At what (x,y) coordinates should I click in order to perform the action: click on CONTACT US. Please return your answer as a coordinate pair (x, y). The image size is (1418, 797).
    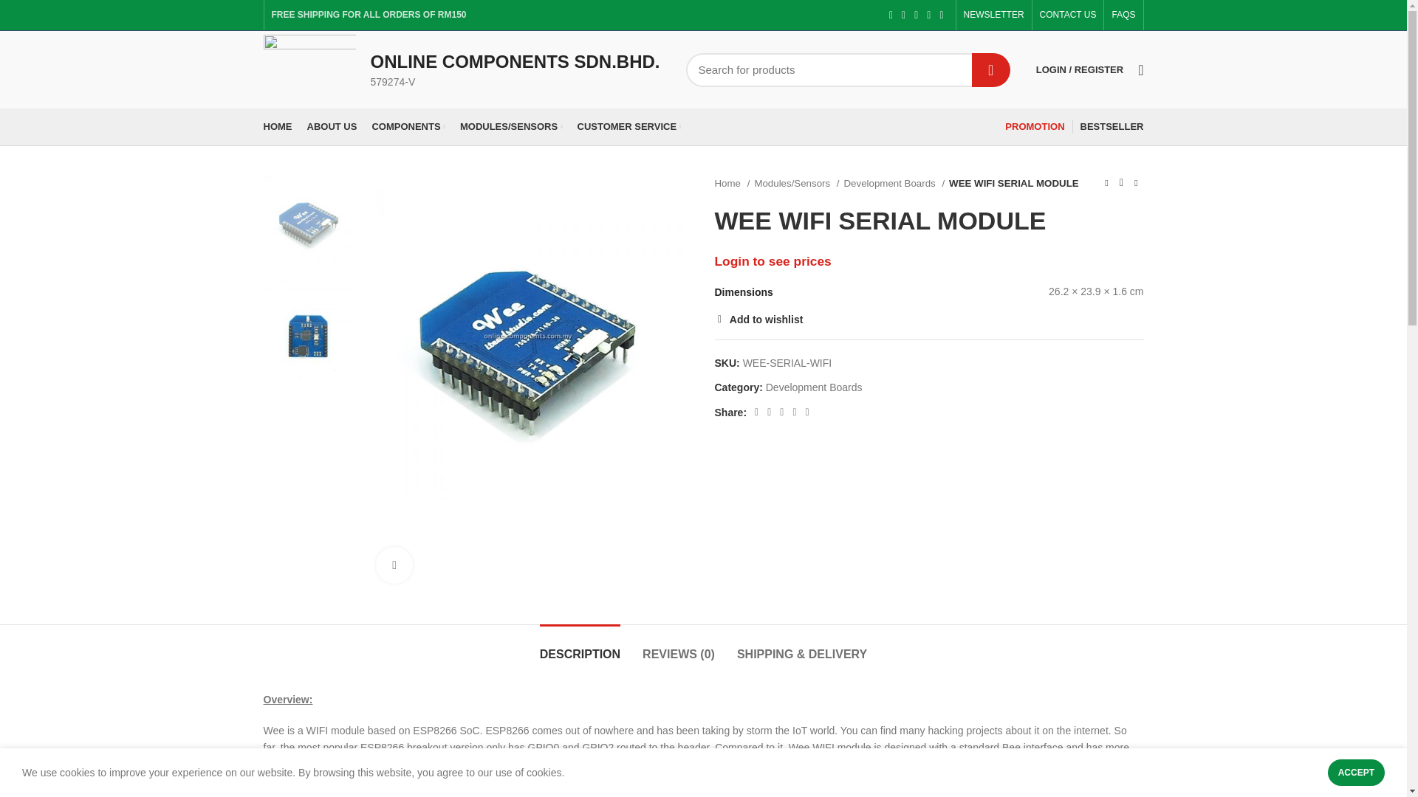
    Looking at the image, I should click on (1068, 15).